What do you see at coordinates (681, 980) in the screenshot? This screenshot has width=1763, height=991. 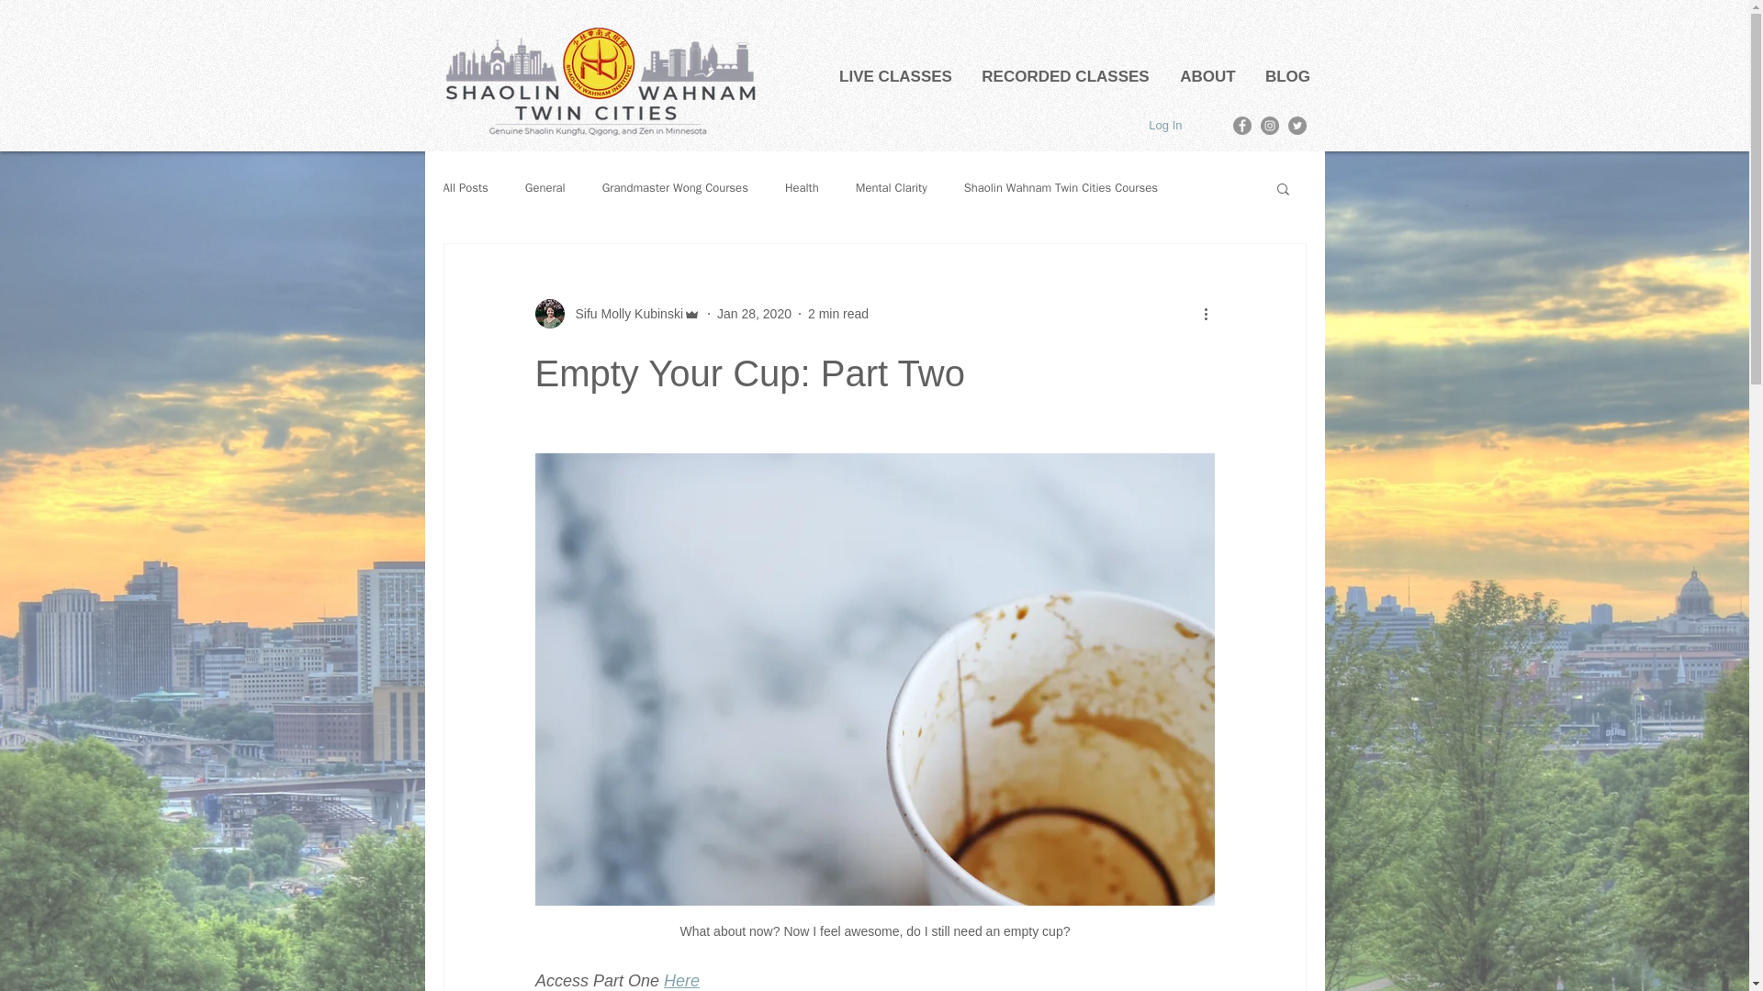 I see `Here` at bounding box center [681, 980].